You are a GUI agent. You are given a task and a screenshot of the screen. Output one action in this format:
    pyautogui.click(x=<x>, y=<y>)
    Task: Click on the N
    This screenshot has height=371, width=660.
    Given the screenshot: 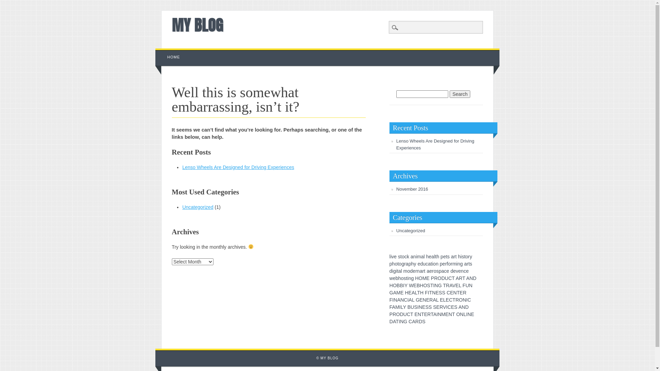 What is the action you would take?
    pyautogui.click(x=434, y=293)
    